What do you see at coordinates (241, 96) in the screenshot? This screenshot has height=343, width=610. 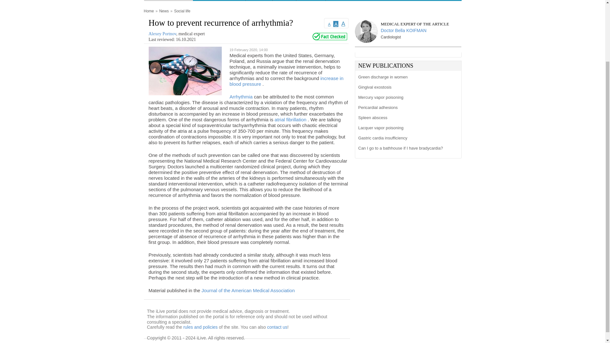 I see `Arrhythmia` at bounding box center [241, 96].